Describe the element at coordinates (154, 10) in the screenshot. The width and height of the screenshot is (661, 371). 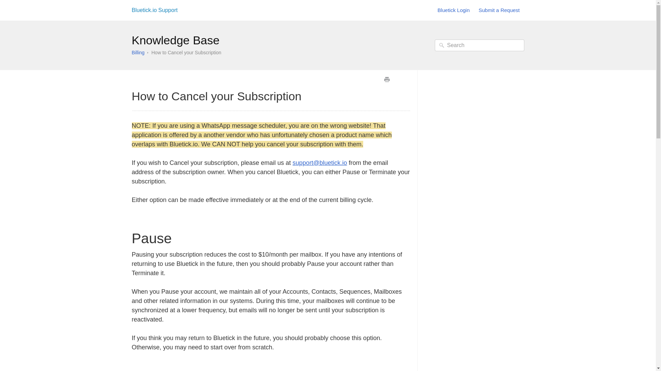
I see `Bluetick.io Support` at that location.